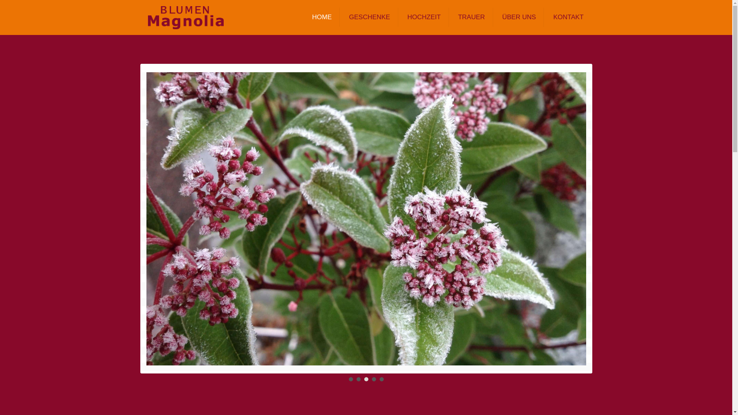  I want to click on TRAUER, so click(472, 17).